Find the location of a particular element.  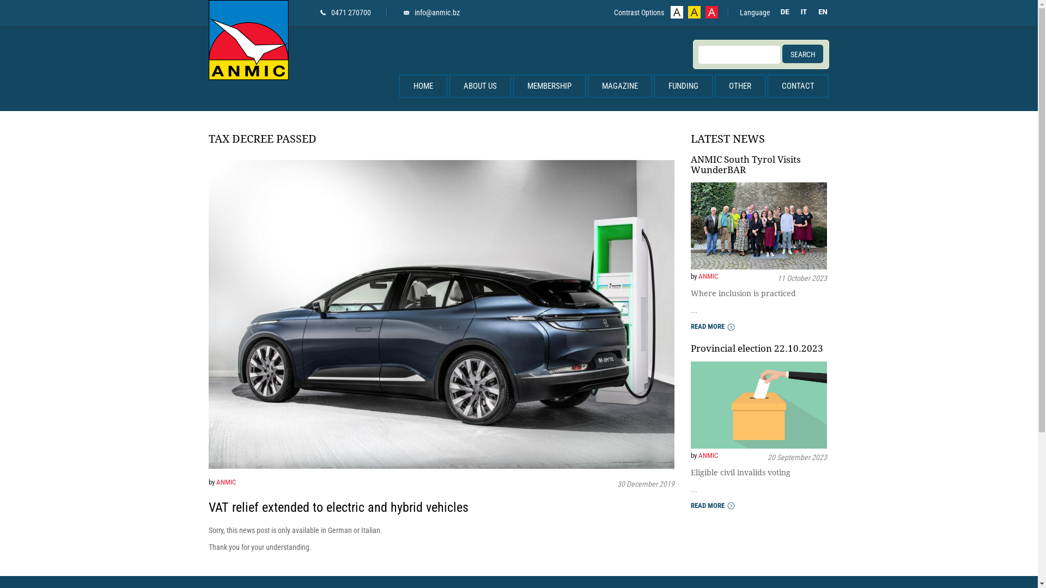

MAGAZINE is located at coordinates (619, 86).